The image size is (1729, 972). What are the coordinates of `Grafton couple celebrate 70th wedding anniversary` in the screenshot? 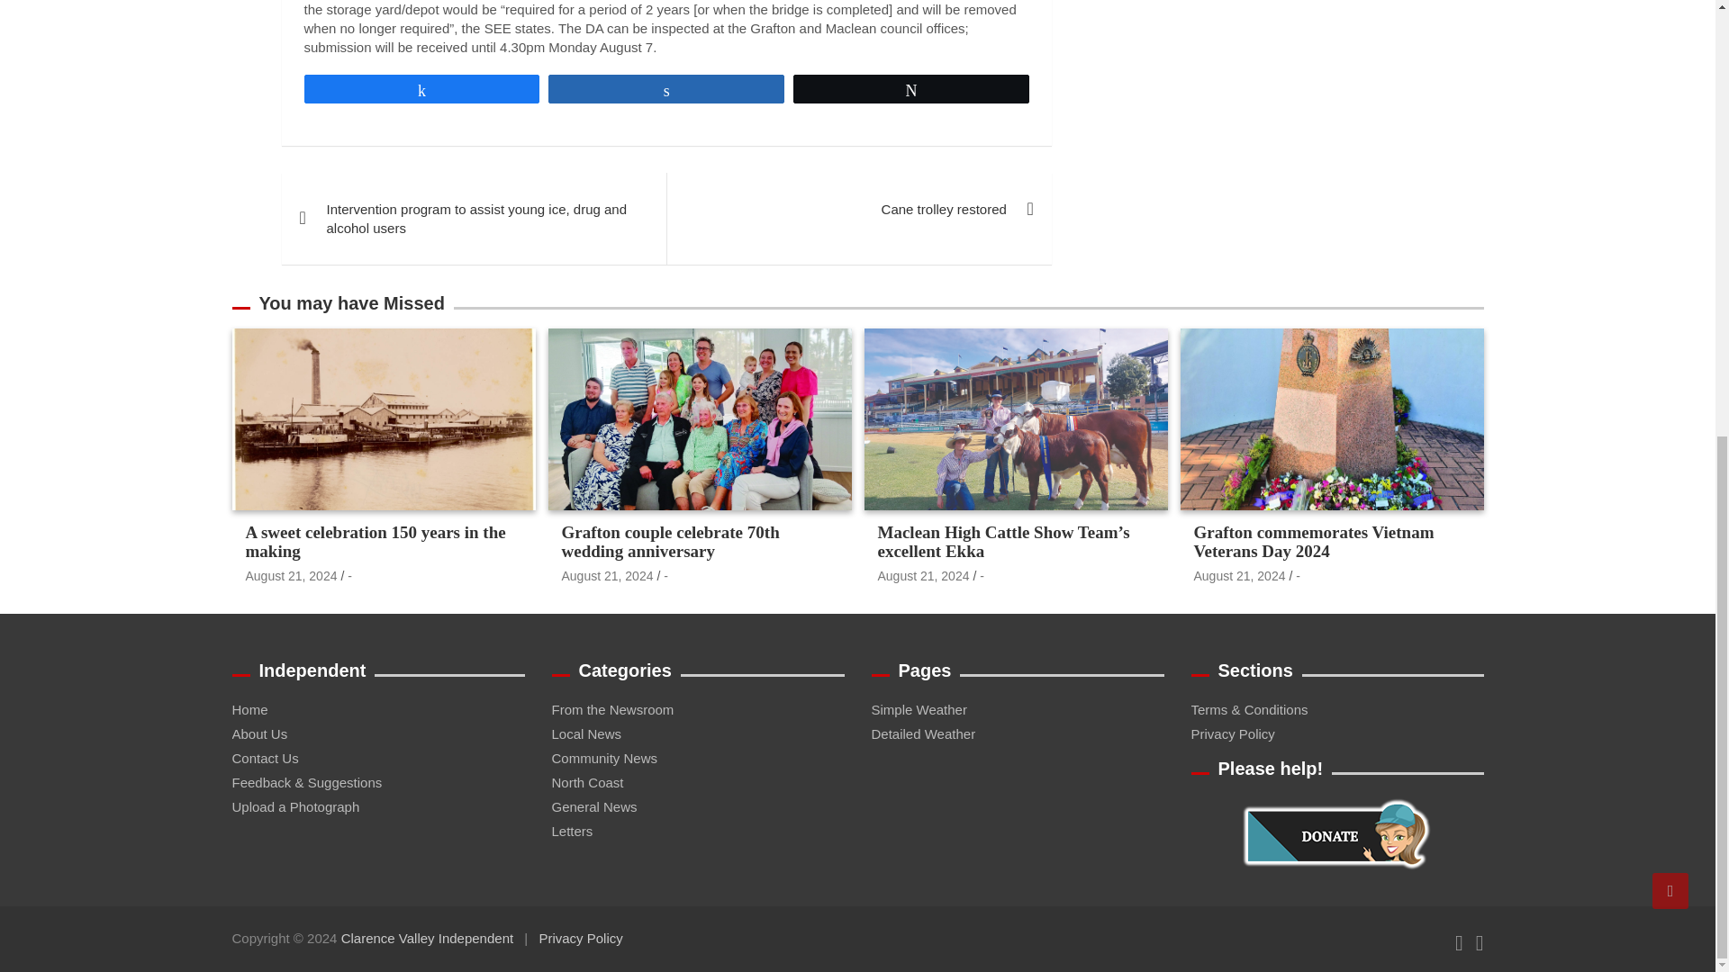 It's located at (607, 576).